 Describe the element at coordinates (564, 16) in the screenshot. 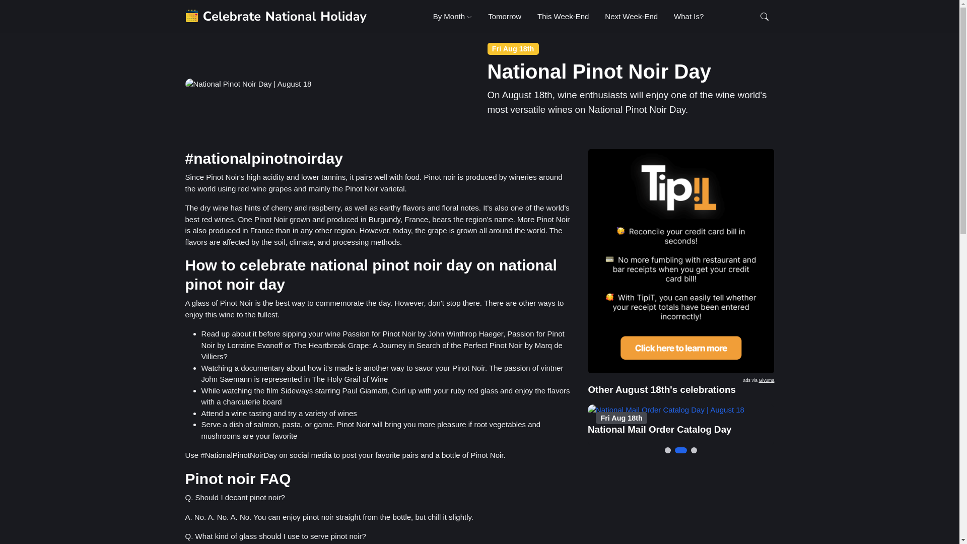

I see `National Mail Order Catalog Day` at that location.